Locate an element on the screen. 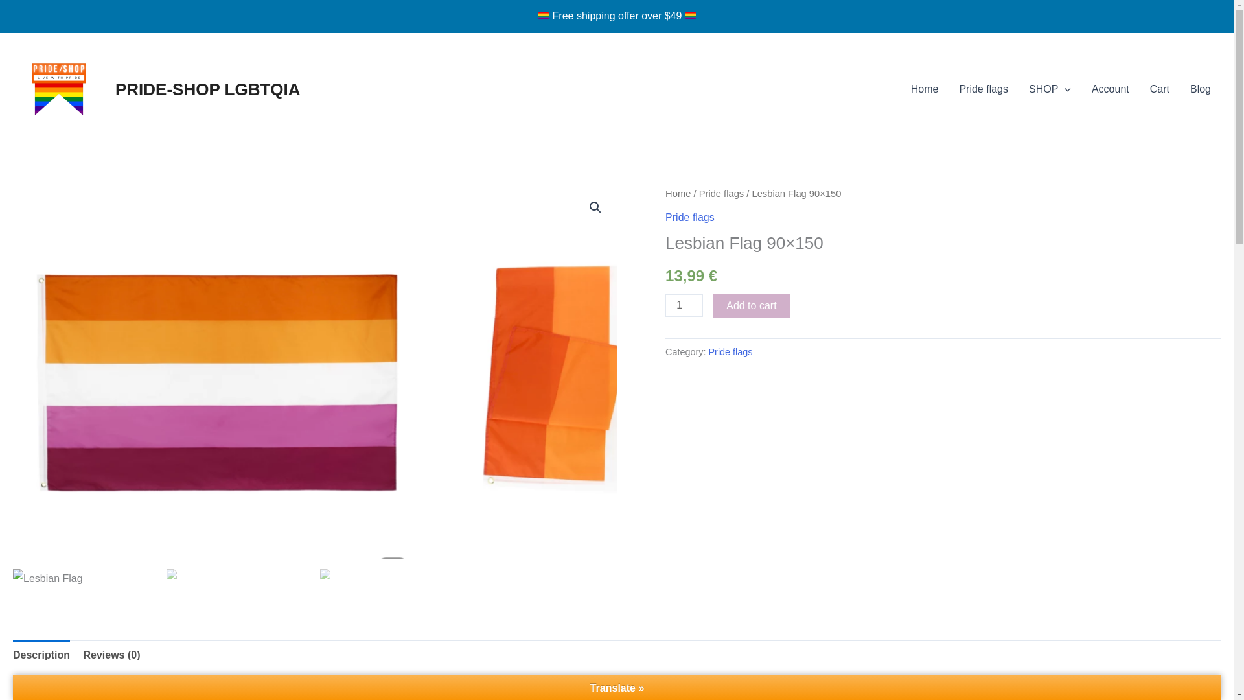  Pride flags is located at coordinates (984, 89).